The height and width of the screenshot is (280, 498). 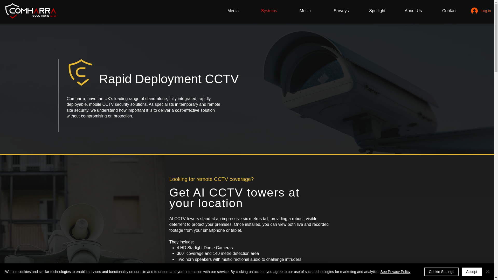 What do you see at coordinates (413, 11) in the screenshot?
I see `About Us` at bounding box center [413, 11].